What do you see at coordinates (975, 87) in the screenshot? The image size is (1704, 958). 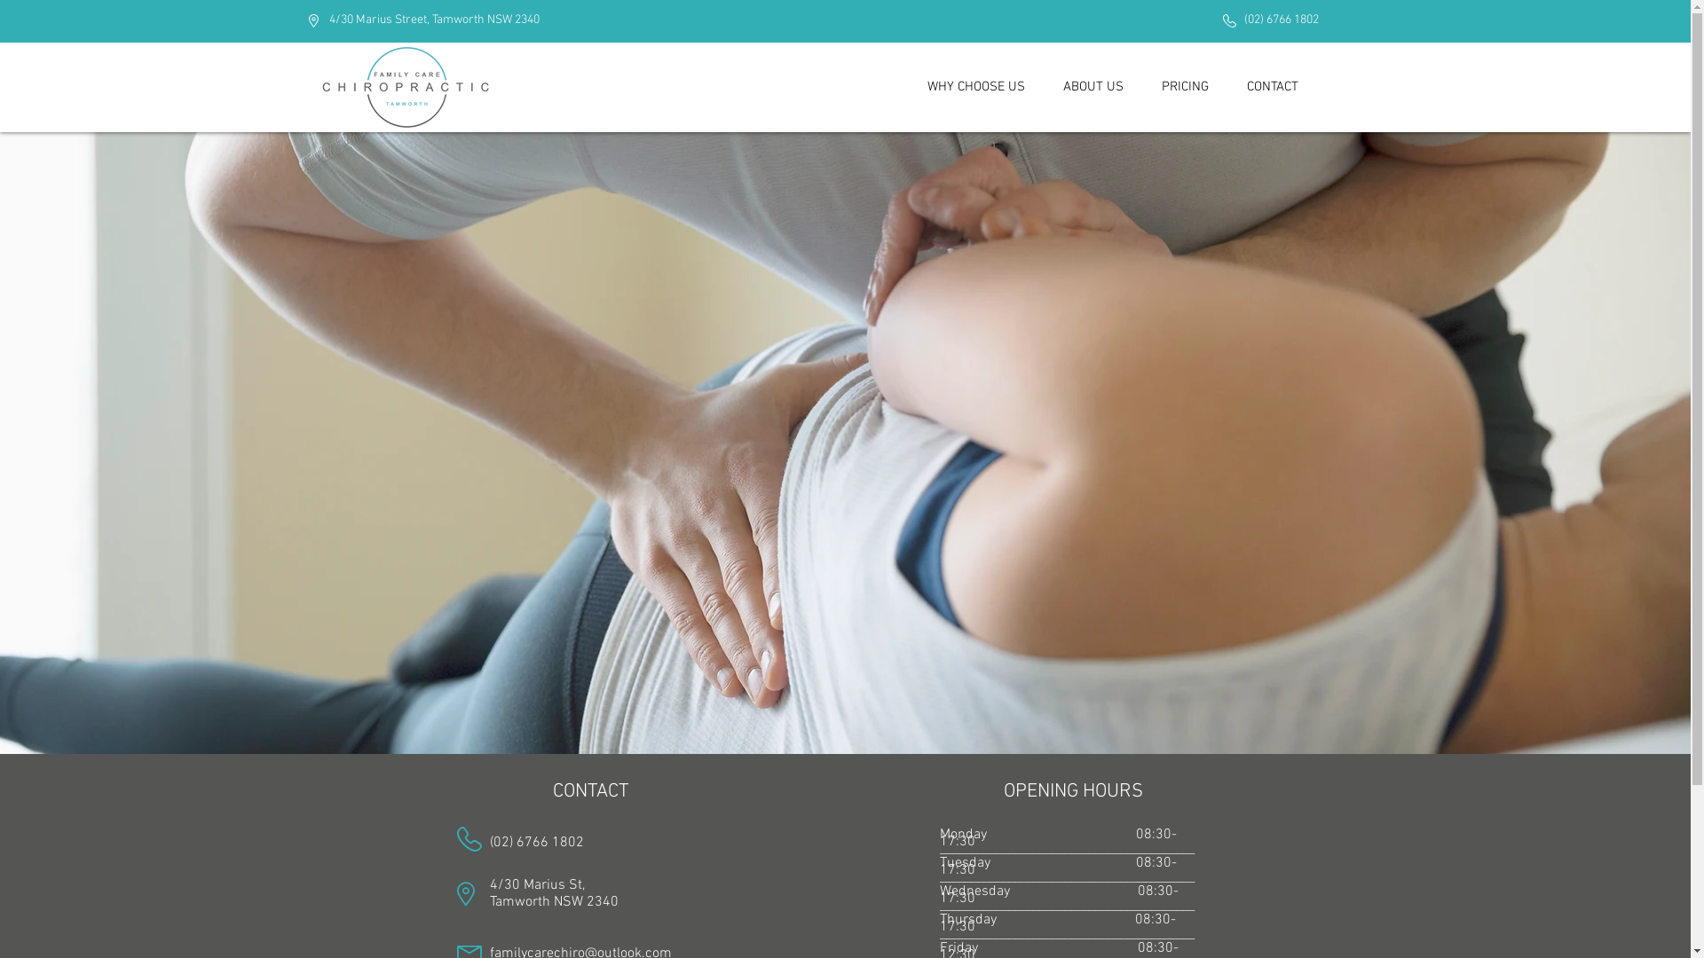 I see `WHY CHOOSE US` at bounding box center [975, 87].